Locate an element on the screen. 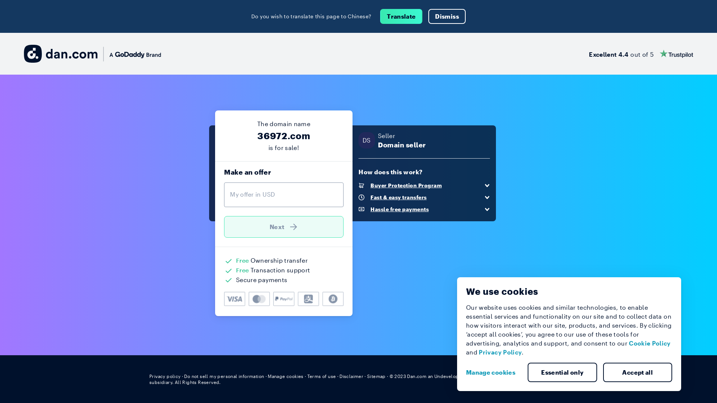 This screenshot has height=403, width=717. Manage cookies is located at coordinates (494, 372).